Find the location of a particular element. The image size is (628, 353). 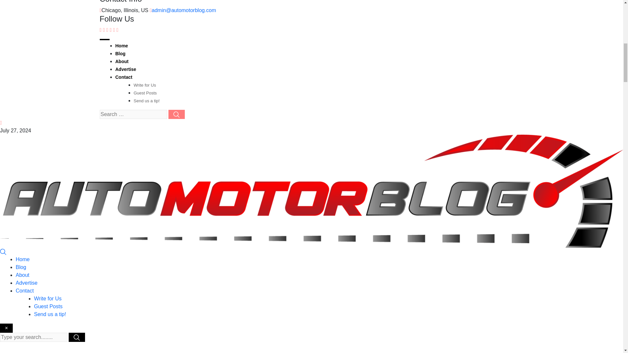

Home is located at coordinates (121, 45).